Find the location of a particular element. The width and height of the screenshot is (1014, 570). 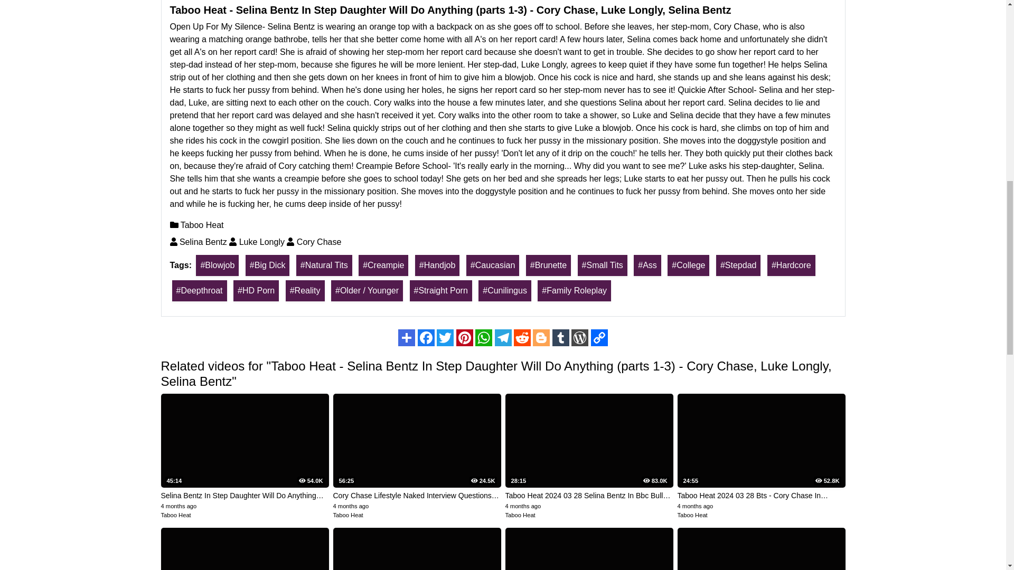

Big Dick is located at coordinates (267, 265).